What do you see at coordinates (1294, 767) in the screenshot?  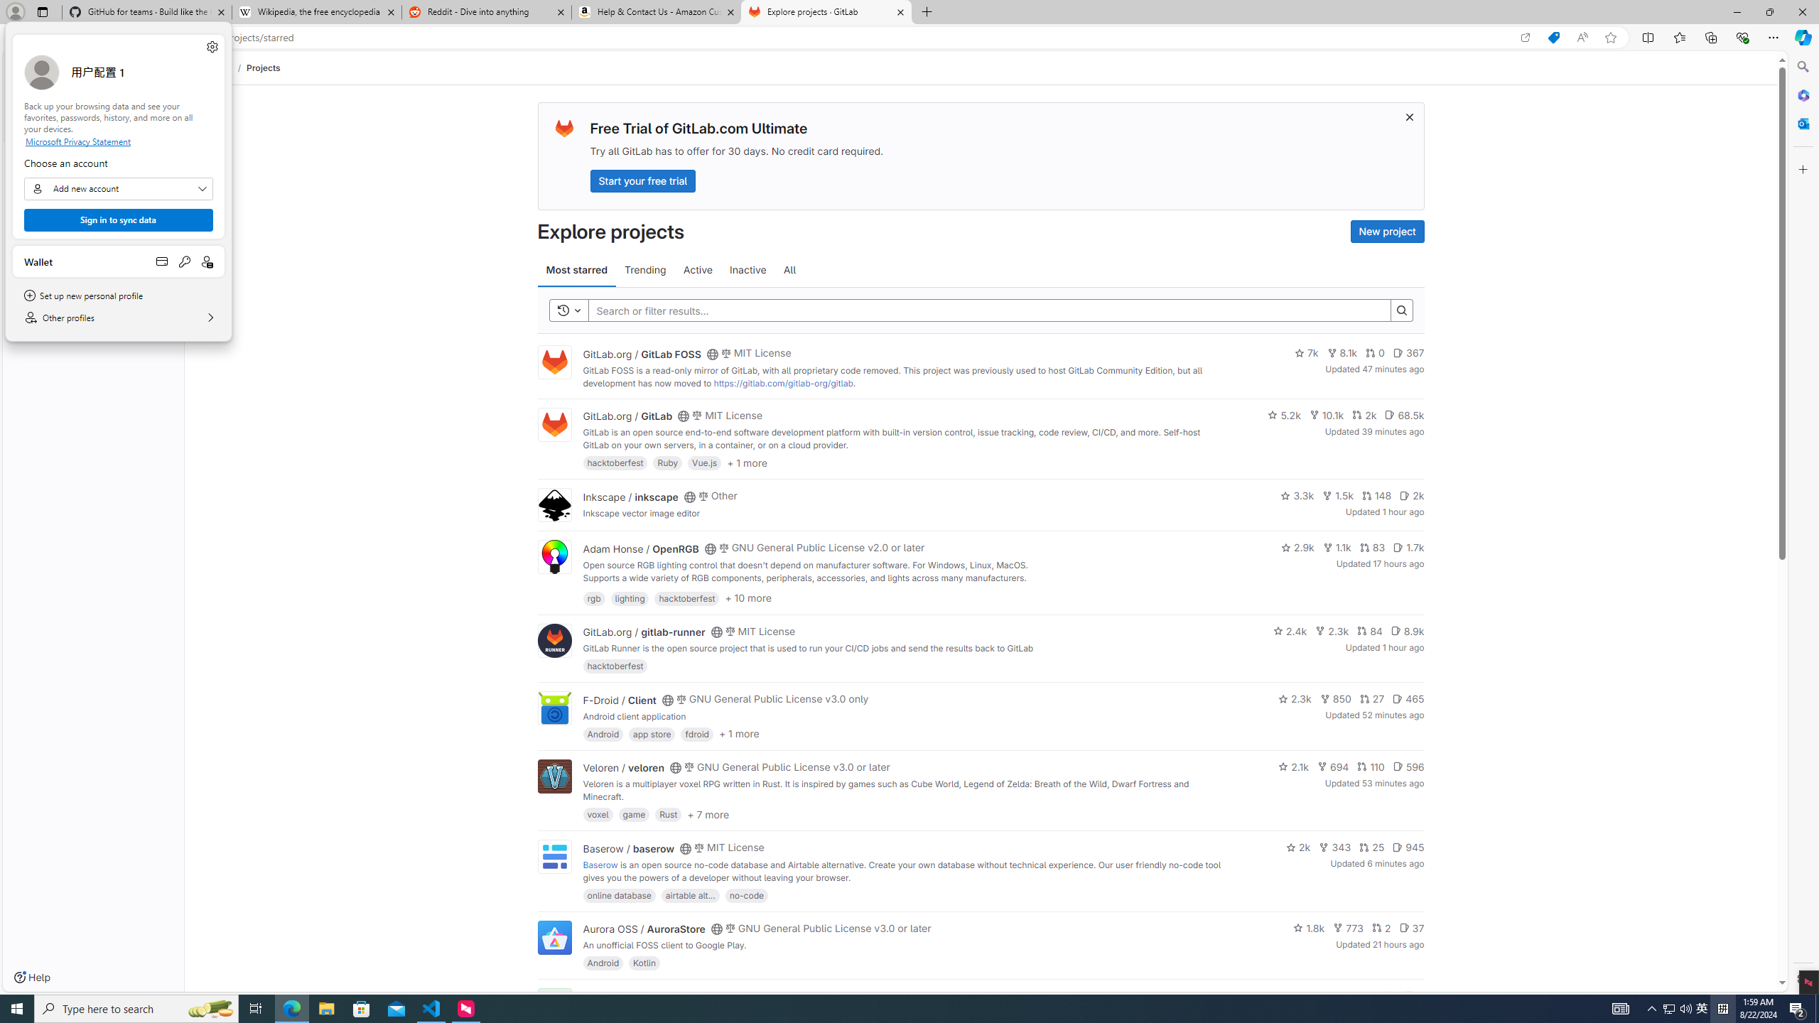 I see `2.1k` at bounding box center [1294, 767].